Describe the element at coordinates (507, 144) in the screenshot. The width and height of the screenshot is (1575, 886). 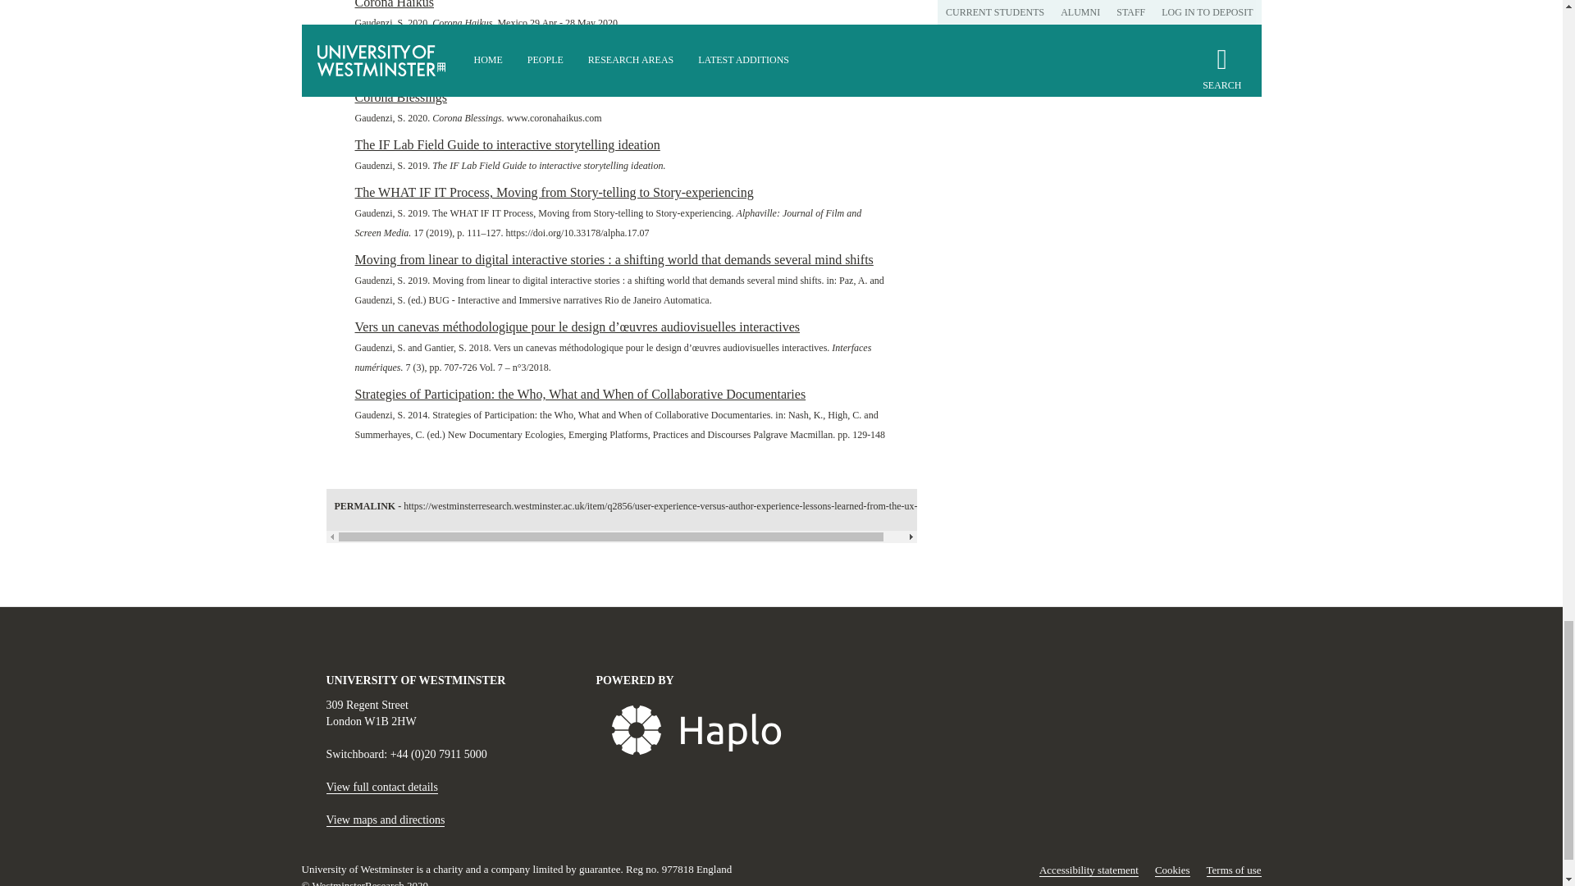
I see `The IF Lab Field Guide to interactive storytelling ideation` at that location.